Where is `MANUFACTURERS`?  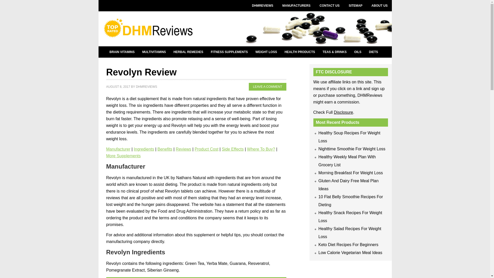
MANUFACTURERS is located at coordinates (296, 6).